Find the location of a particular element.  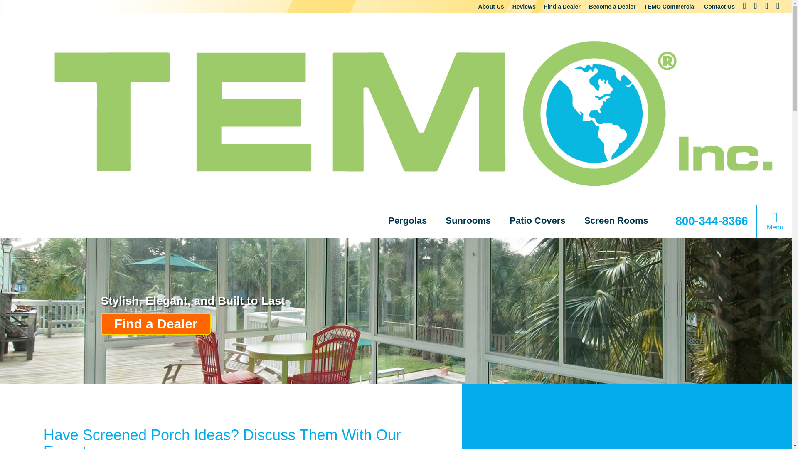

Patio Covers is located at coordinates (538, 220).